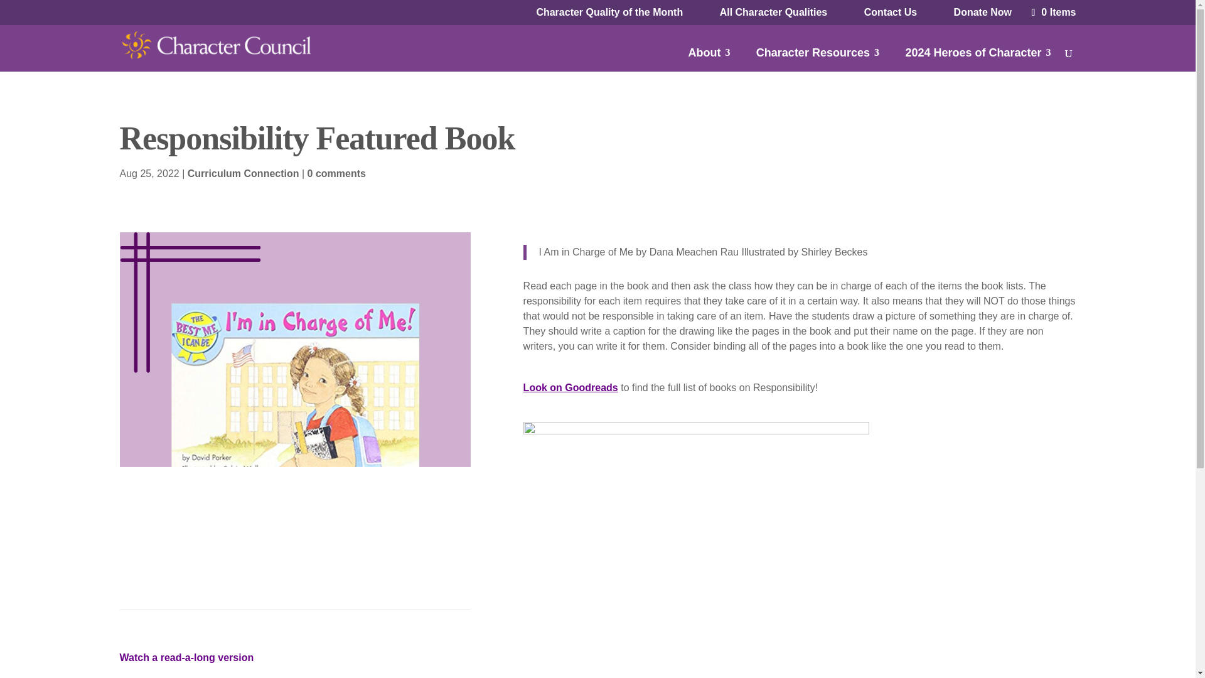 This screenshot has height=678, width=1205. What do you see at coordinates (983, 13) in the screenshot?
I see `Donate Now` at bounding box center [983, 13].